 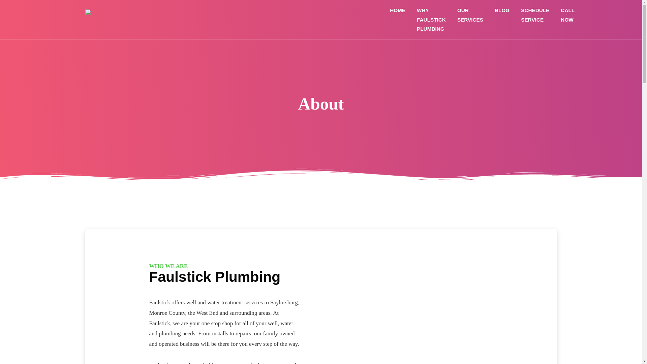 What do you see at coordinates (535, 15) in the screenshot?
I see `SCHEDULE SERVICE` at bounding box center [535, 15].